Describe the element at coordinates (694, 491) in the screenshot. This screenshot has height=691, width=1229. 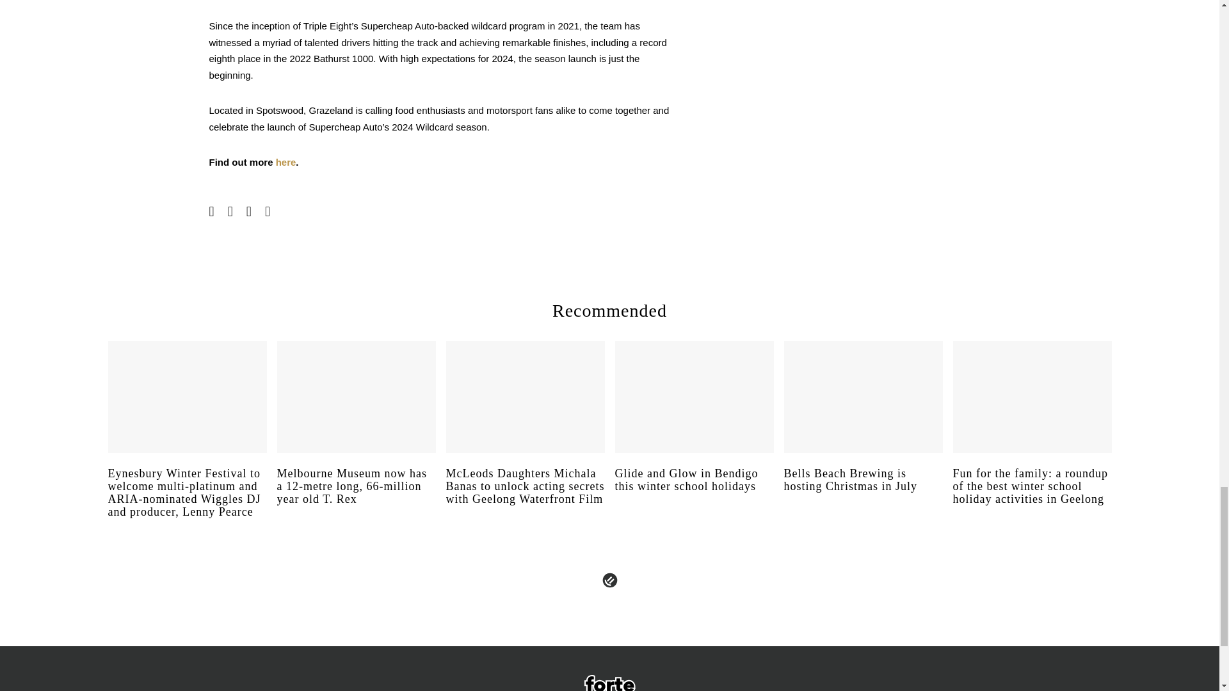
I see `Glide and Glow in Bendigo this winter school holidays` at that location.